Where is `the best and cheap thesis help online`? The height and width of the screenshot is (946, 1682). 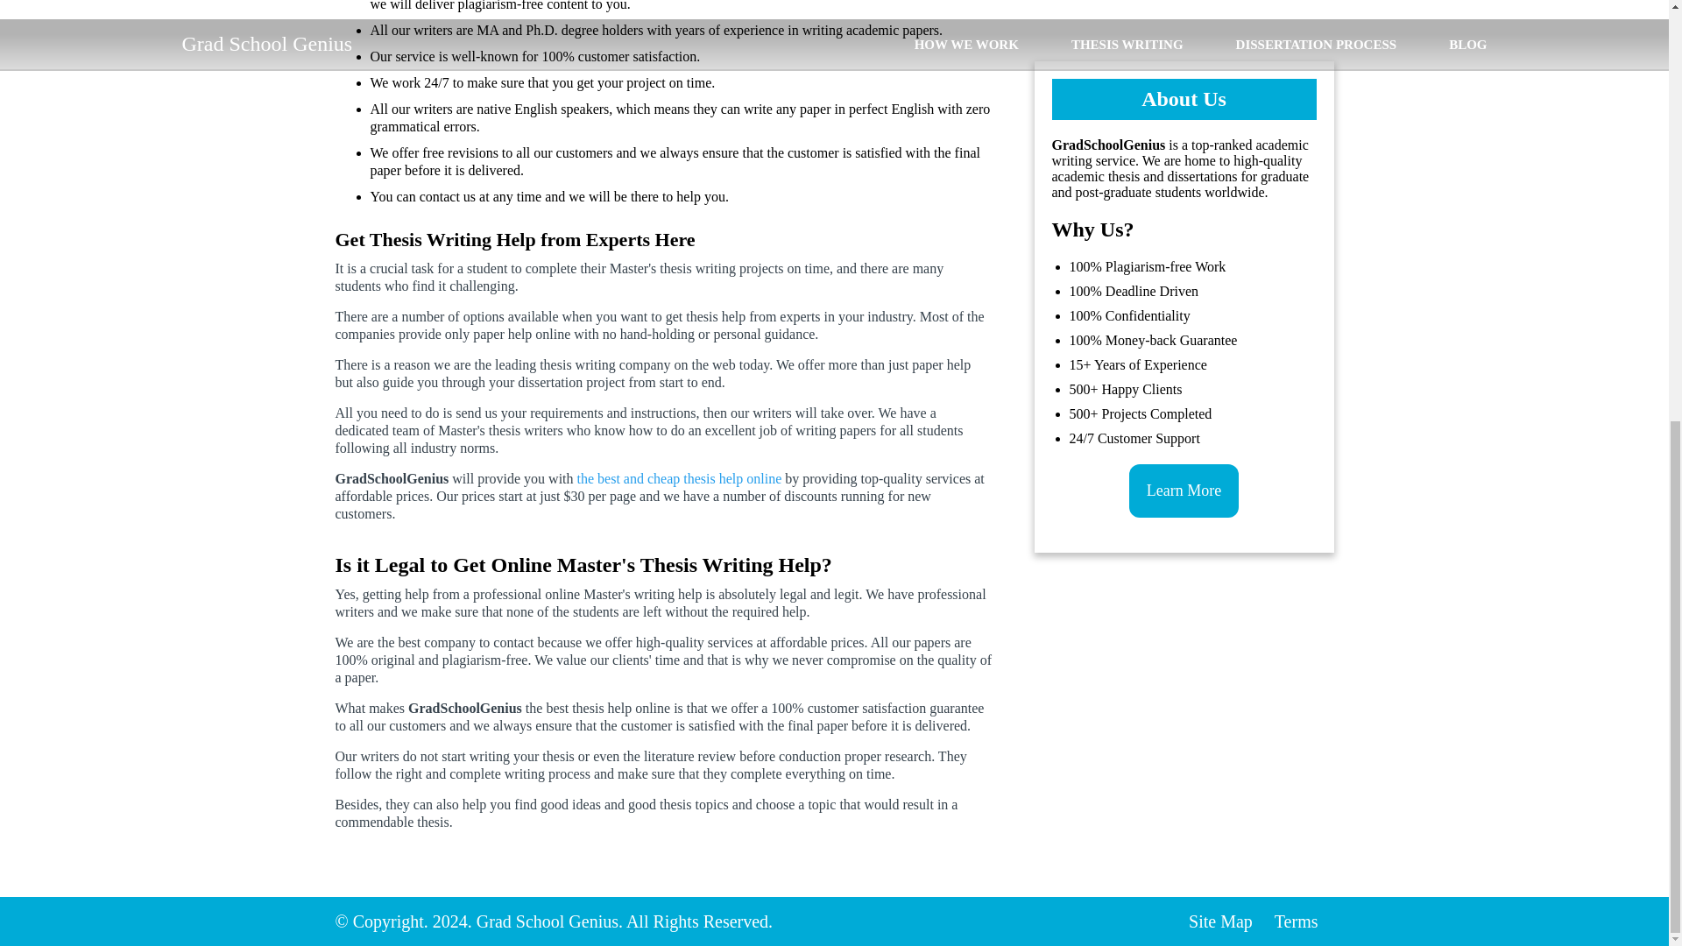 the best and cheap thesis help online is located at coordinates (679, 478).